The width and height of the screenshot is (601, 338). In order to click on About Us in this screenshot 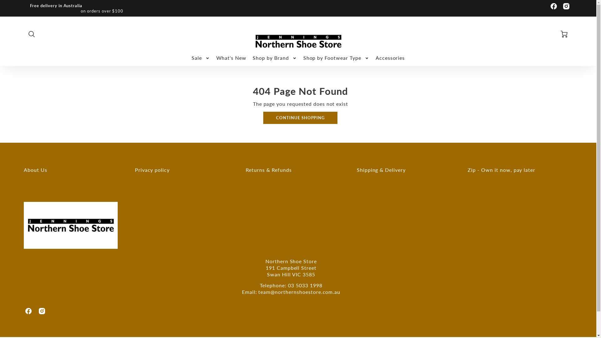, I will do `click(71, 170)`.